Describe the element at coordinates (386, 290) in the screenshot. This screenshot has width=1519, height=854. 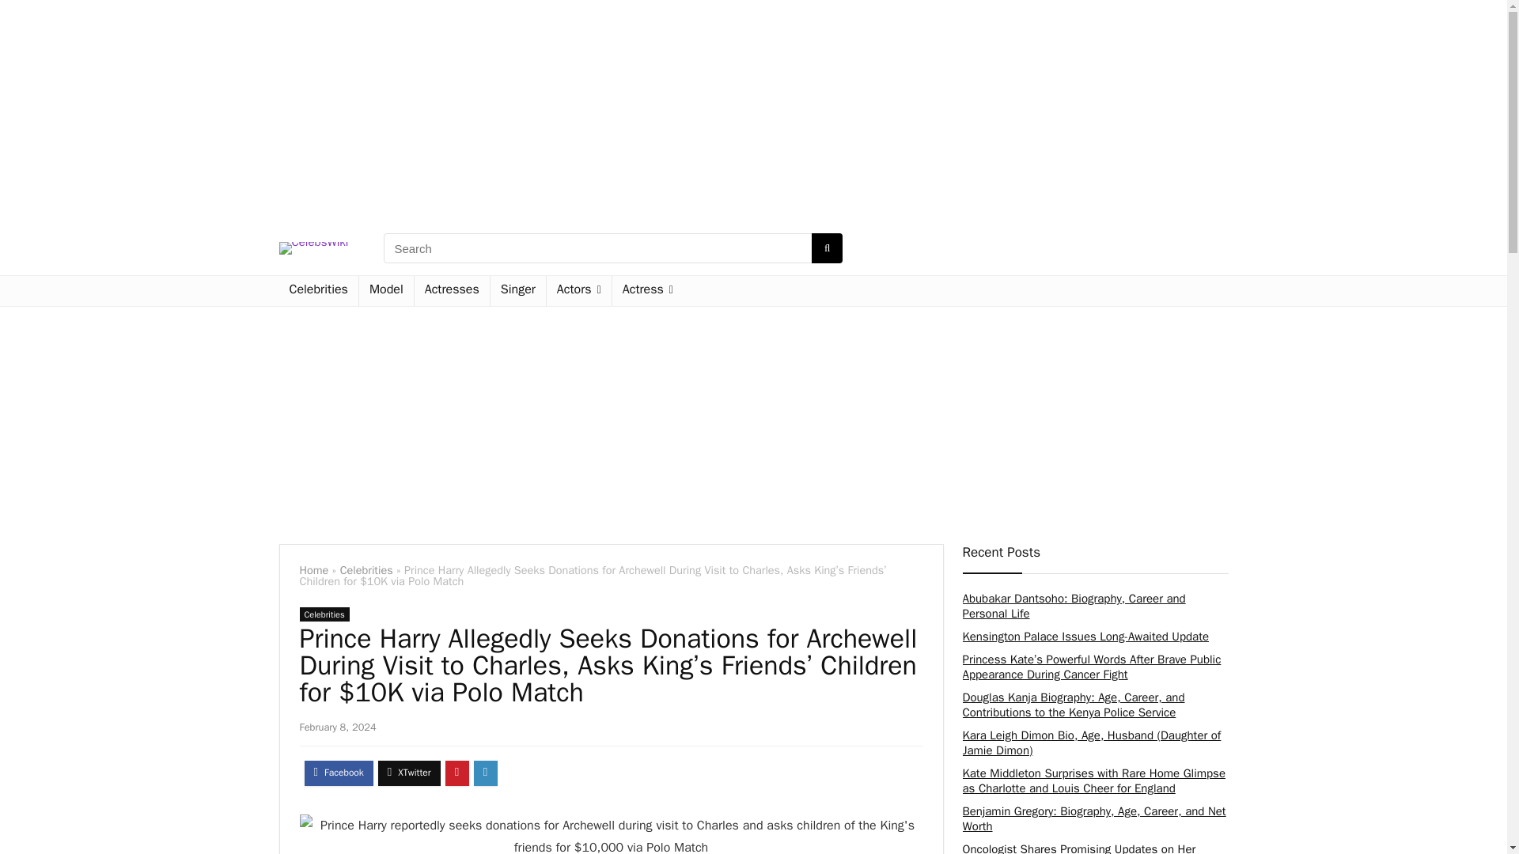
I see `Model` at that location.